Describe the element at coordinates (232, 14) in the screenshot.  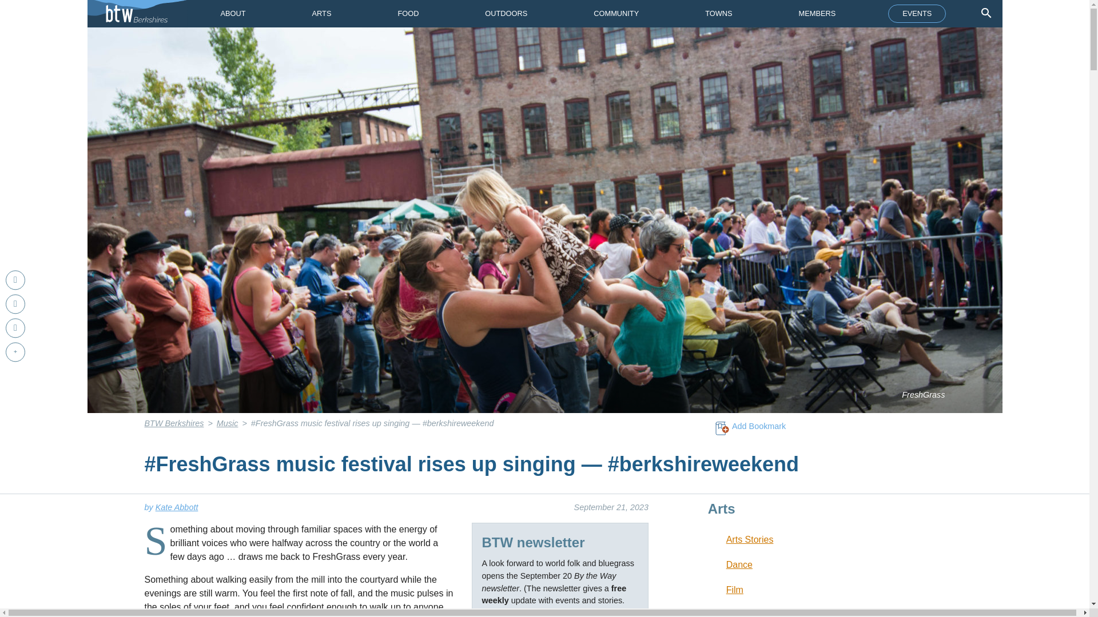
I see `ABOUT` at that location.